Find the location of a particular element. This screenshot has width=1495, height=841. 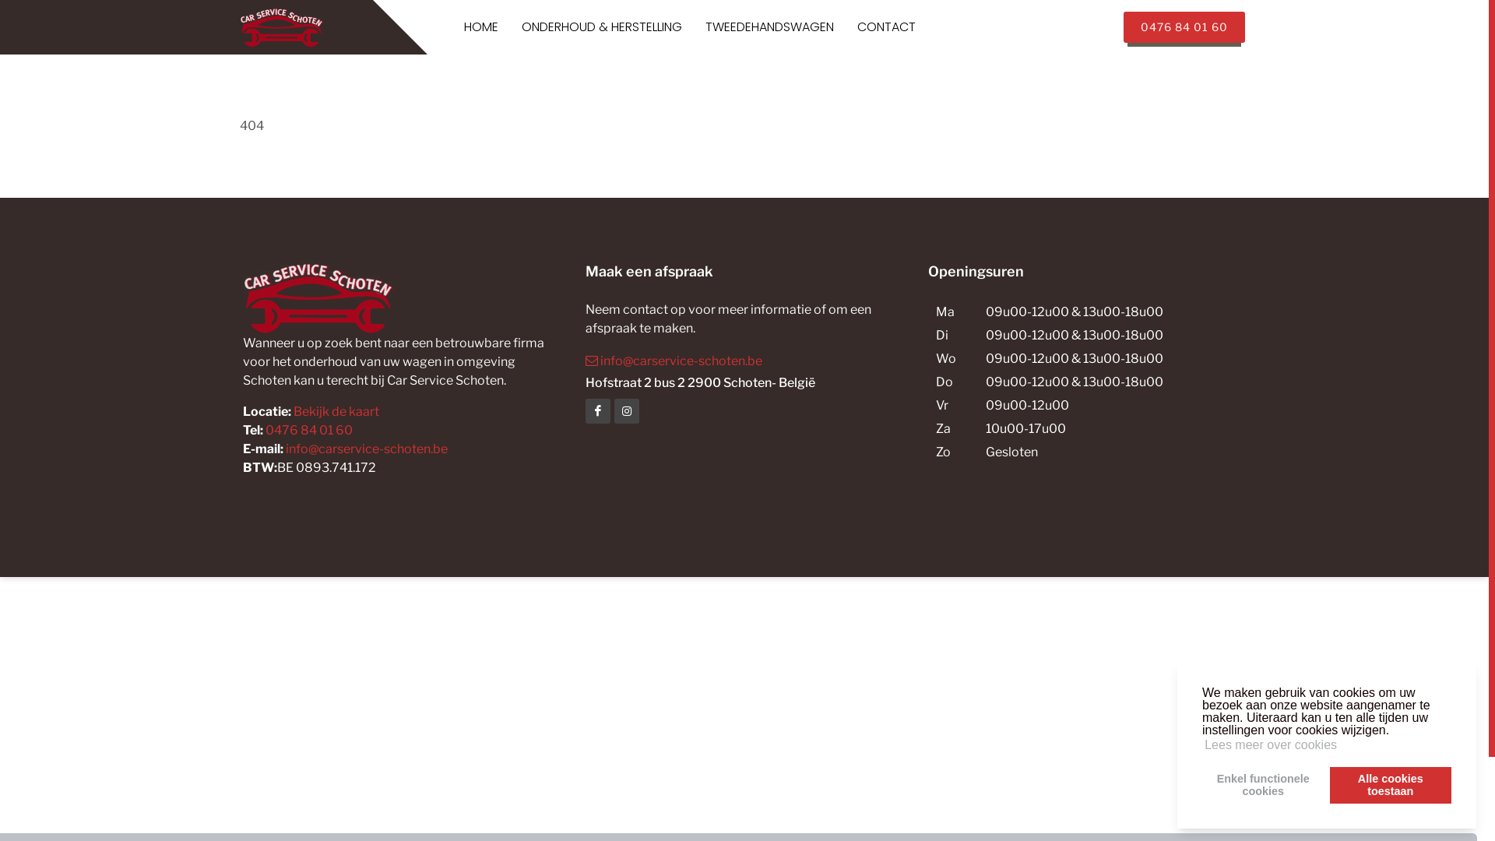

HOME is located at coordinates (481, 27).